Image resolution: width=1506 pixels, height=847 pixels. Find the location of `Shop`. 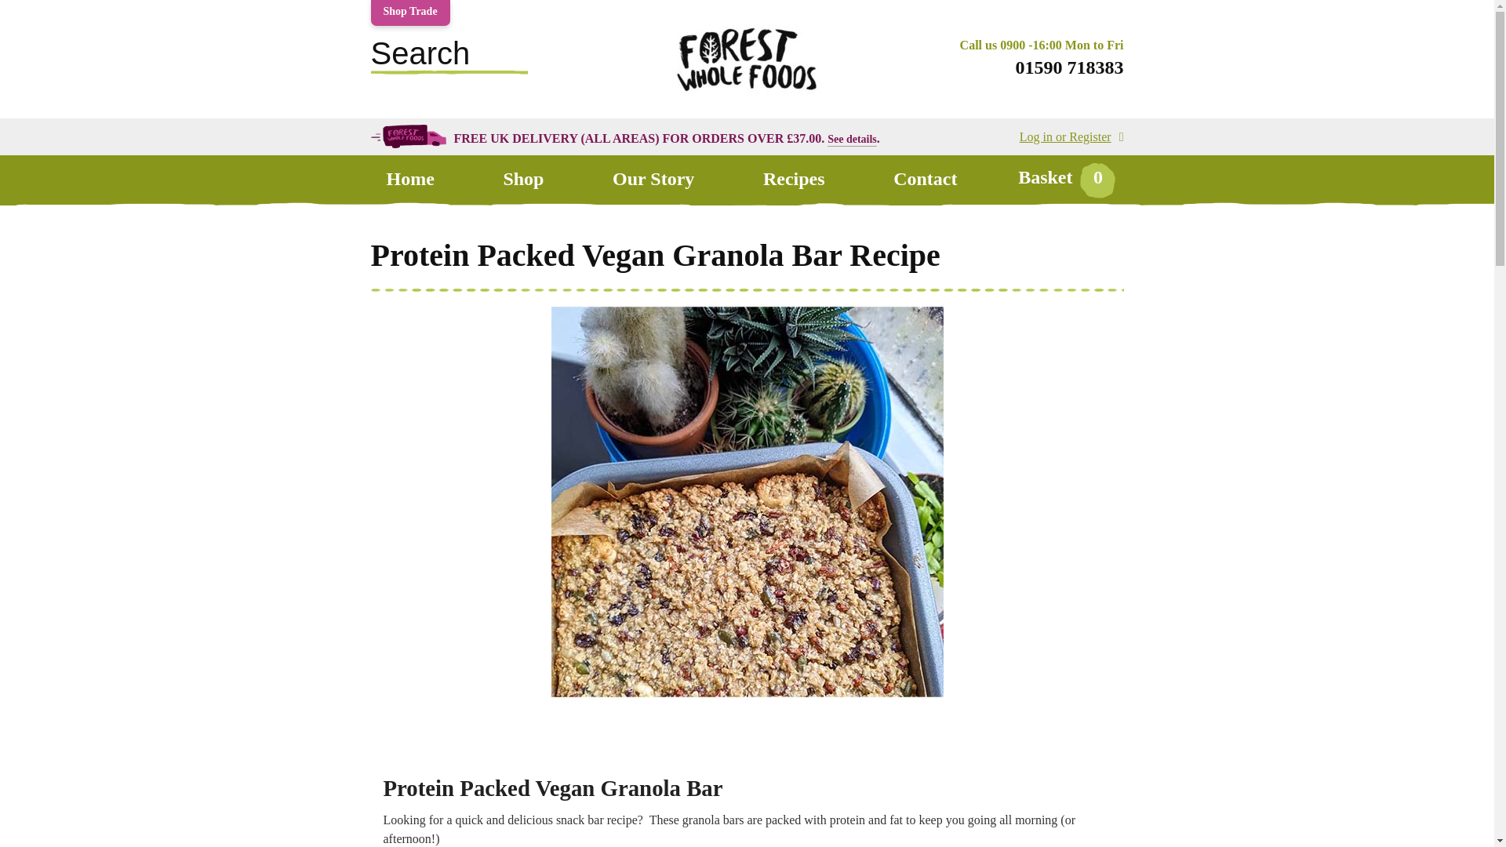

Shop is located at coordinates (522, 179).